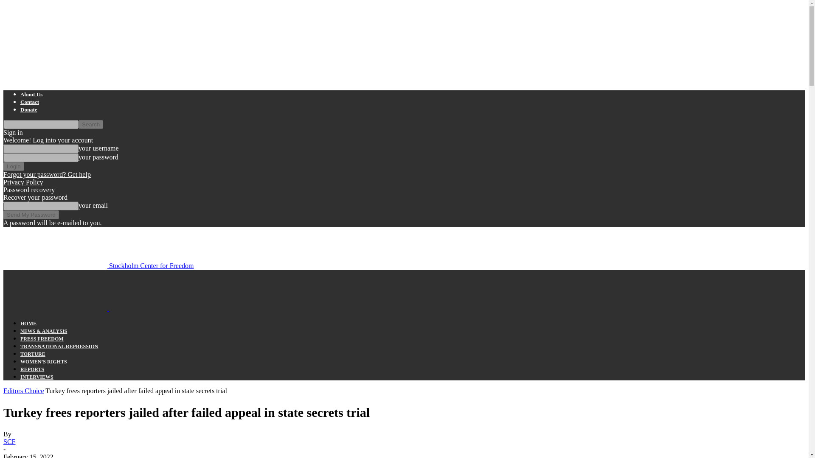 The image size is (815, 458). What do you see at coordinates (33, 354) in the screenshot?
I see `TORTURE` at bounding box center [33, 354].